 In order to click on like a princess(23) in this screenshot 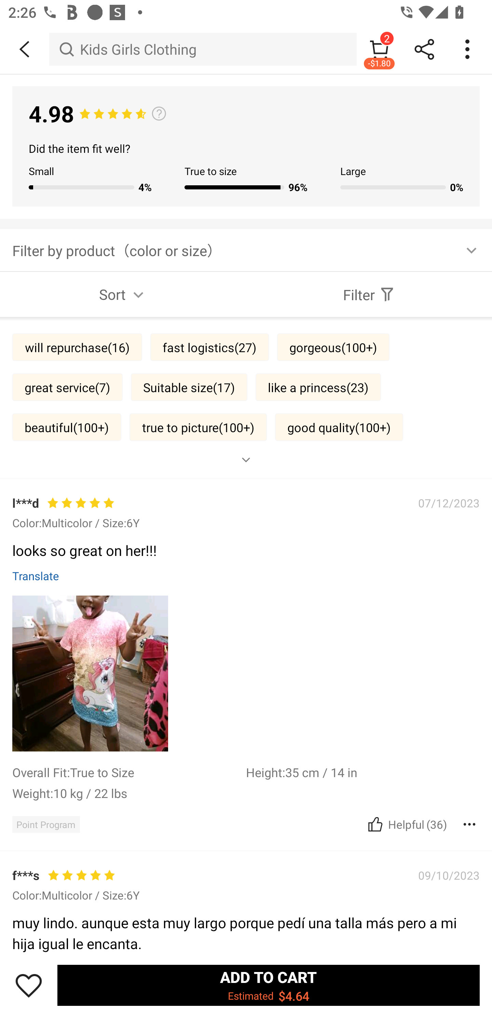, I will do `click(318, 387)`.